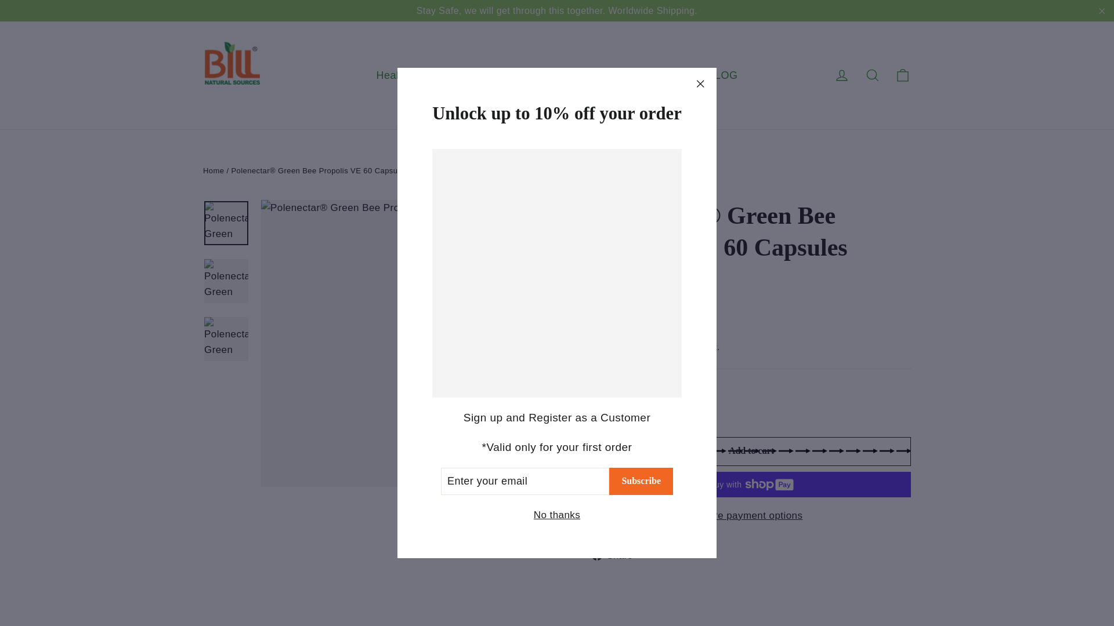 This screenshot has height=626, width=1114. I want to click on 1, so click(615, 410).